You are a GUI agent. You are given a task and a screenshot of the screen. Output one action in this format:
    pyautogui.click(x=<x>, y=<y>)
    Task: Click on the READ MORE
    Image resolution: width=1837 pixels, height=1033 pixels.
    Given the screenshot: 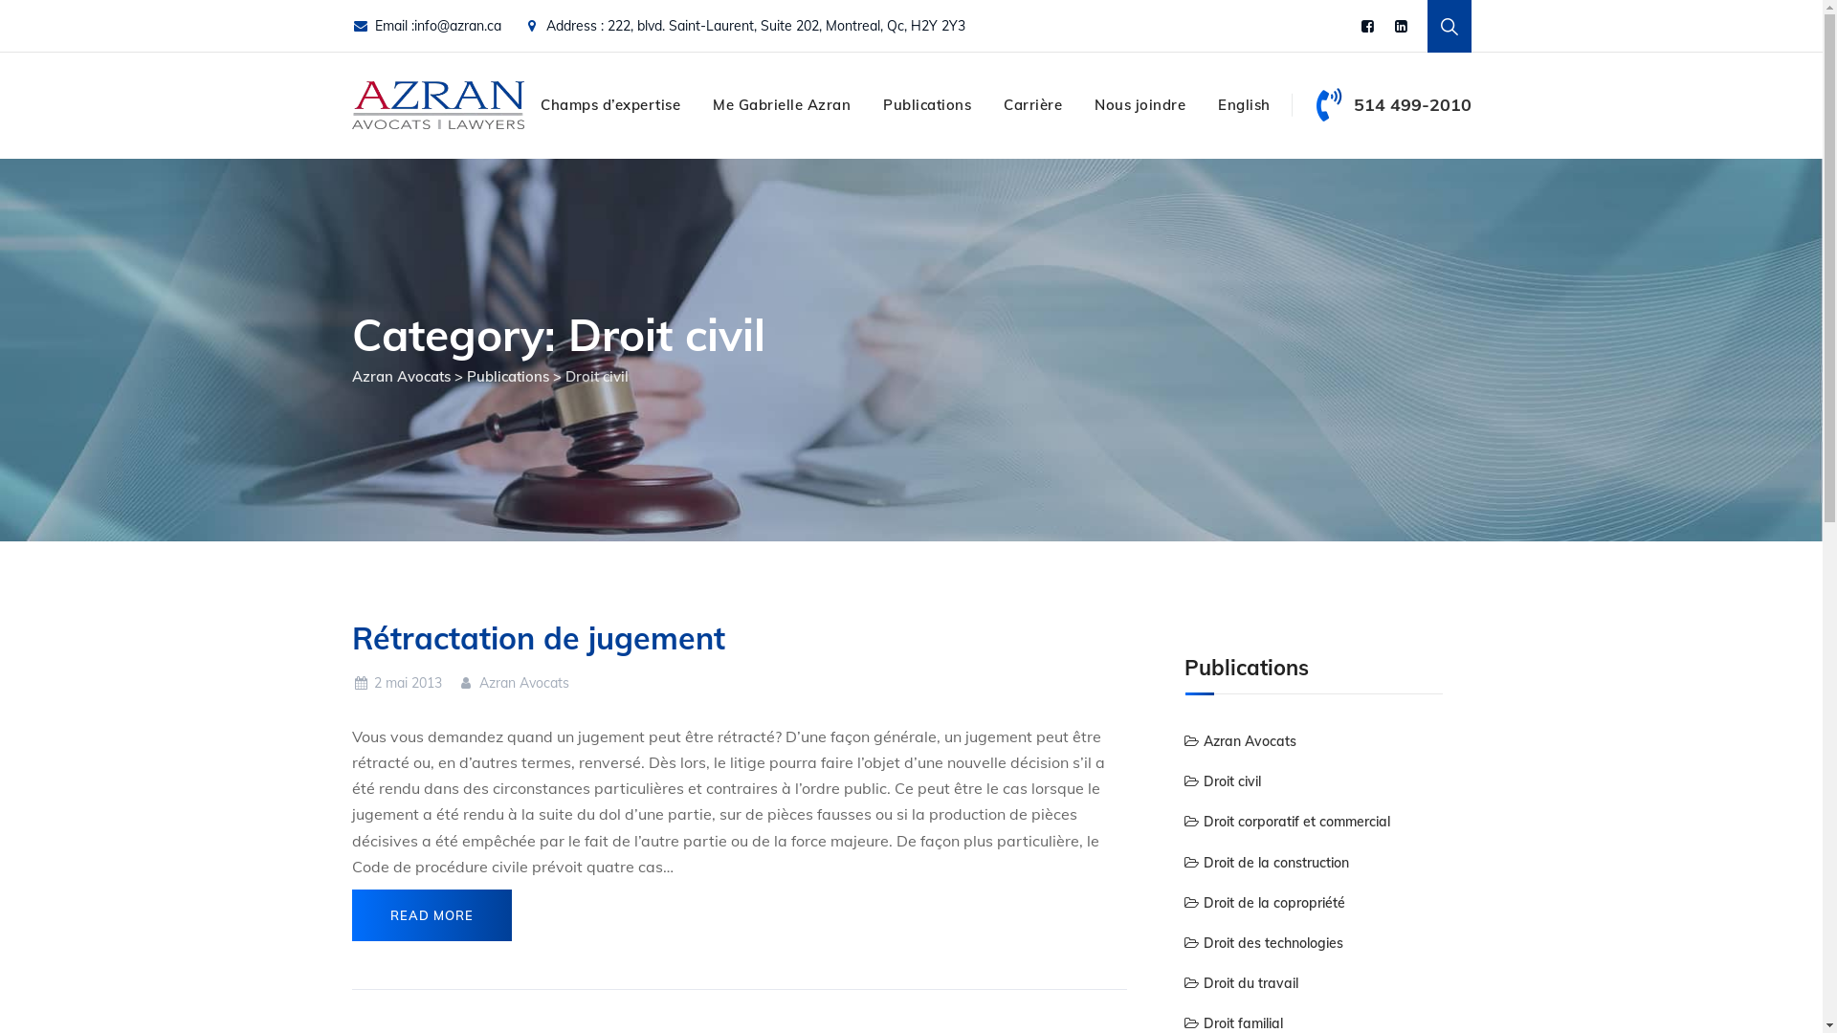 What is the action you would take?
    pyautogui.click(x=432, y=915)
    